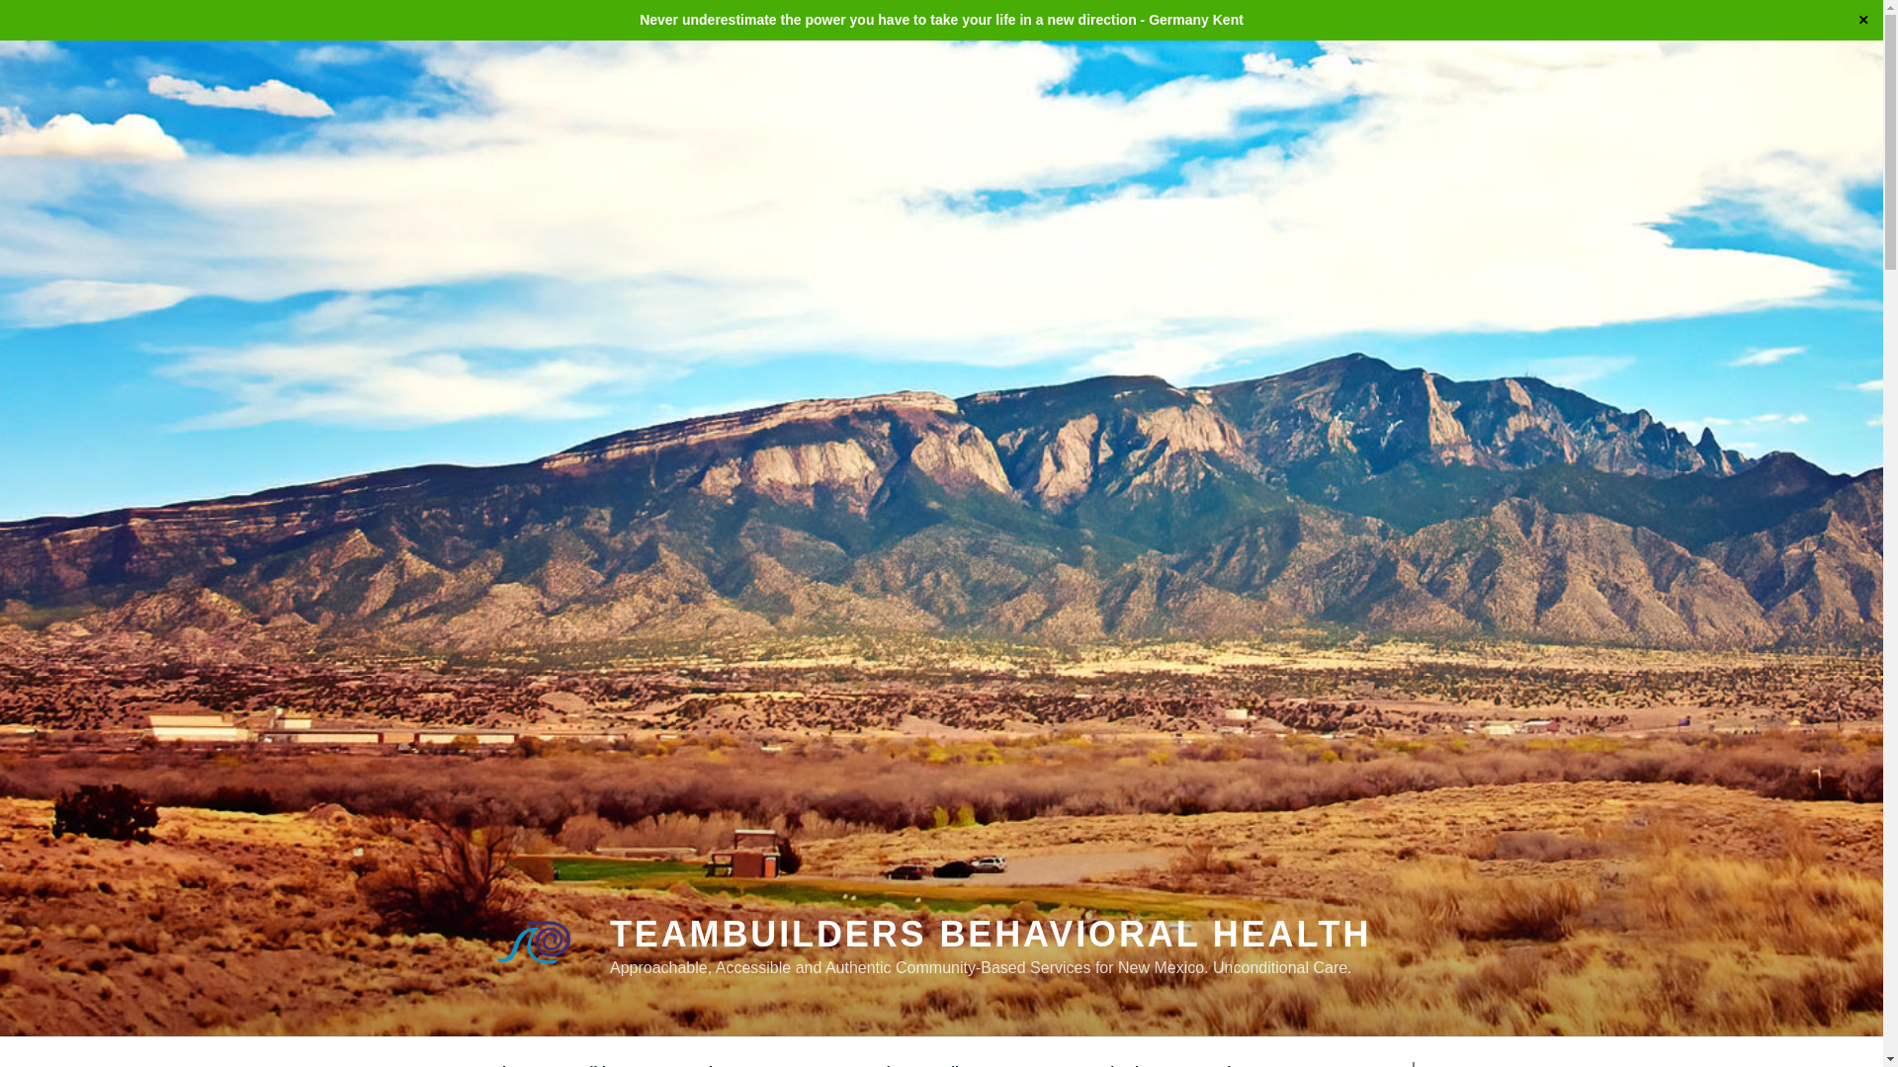  I want to click on Scroll down to content, so click(1412, 1057).